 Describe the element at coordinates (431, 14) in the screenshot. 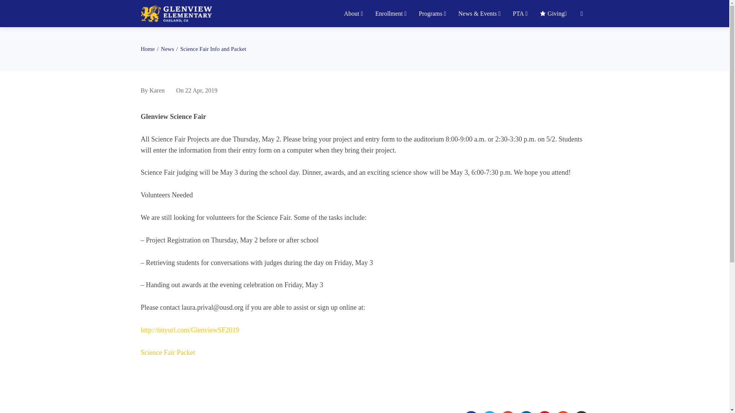

I see `Programs` at that location.